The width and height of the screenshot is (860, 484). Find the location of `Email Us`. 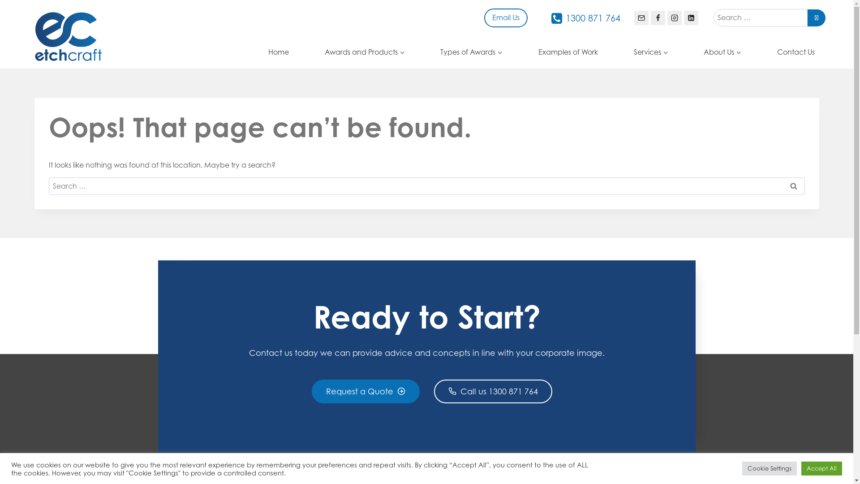

Email Us is located at coordinates (506, 17).